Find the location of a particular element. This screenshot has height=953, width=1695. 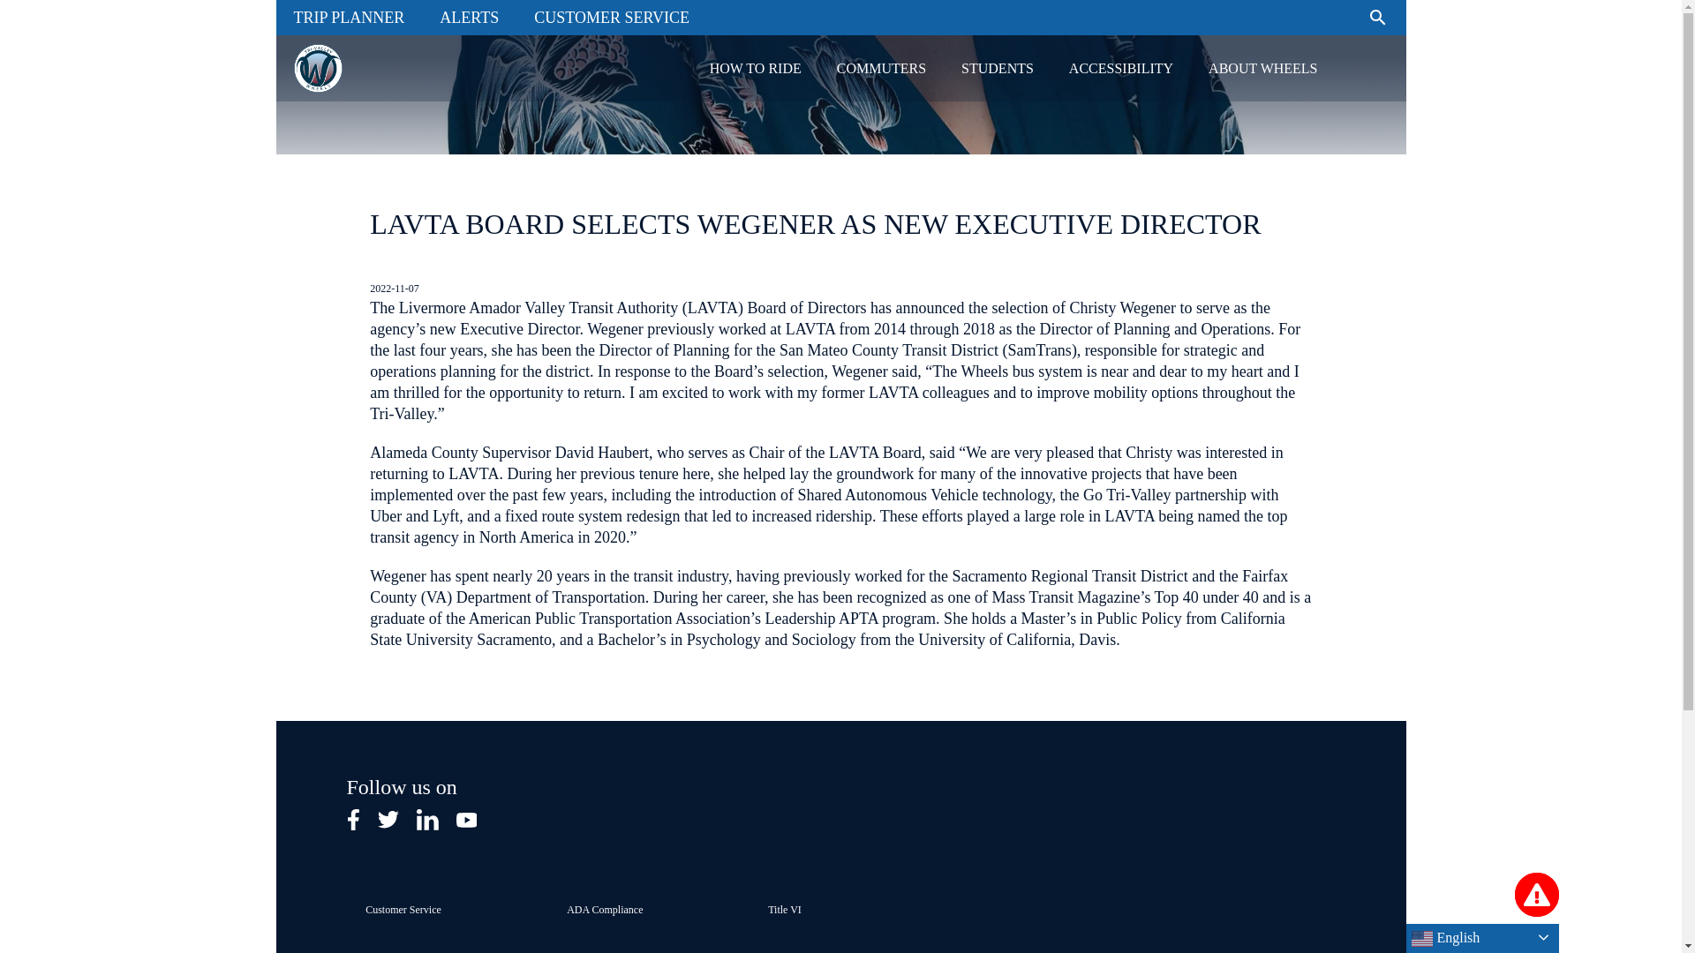

ABOUT WHEELS is located at coordinates (1262, 67).